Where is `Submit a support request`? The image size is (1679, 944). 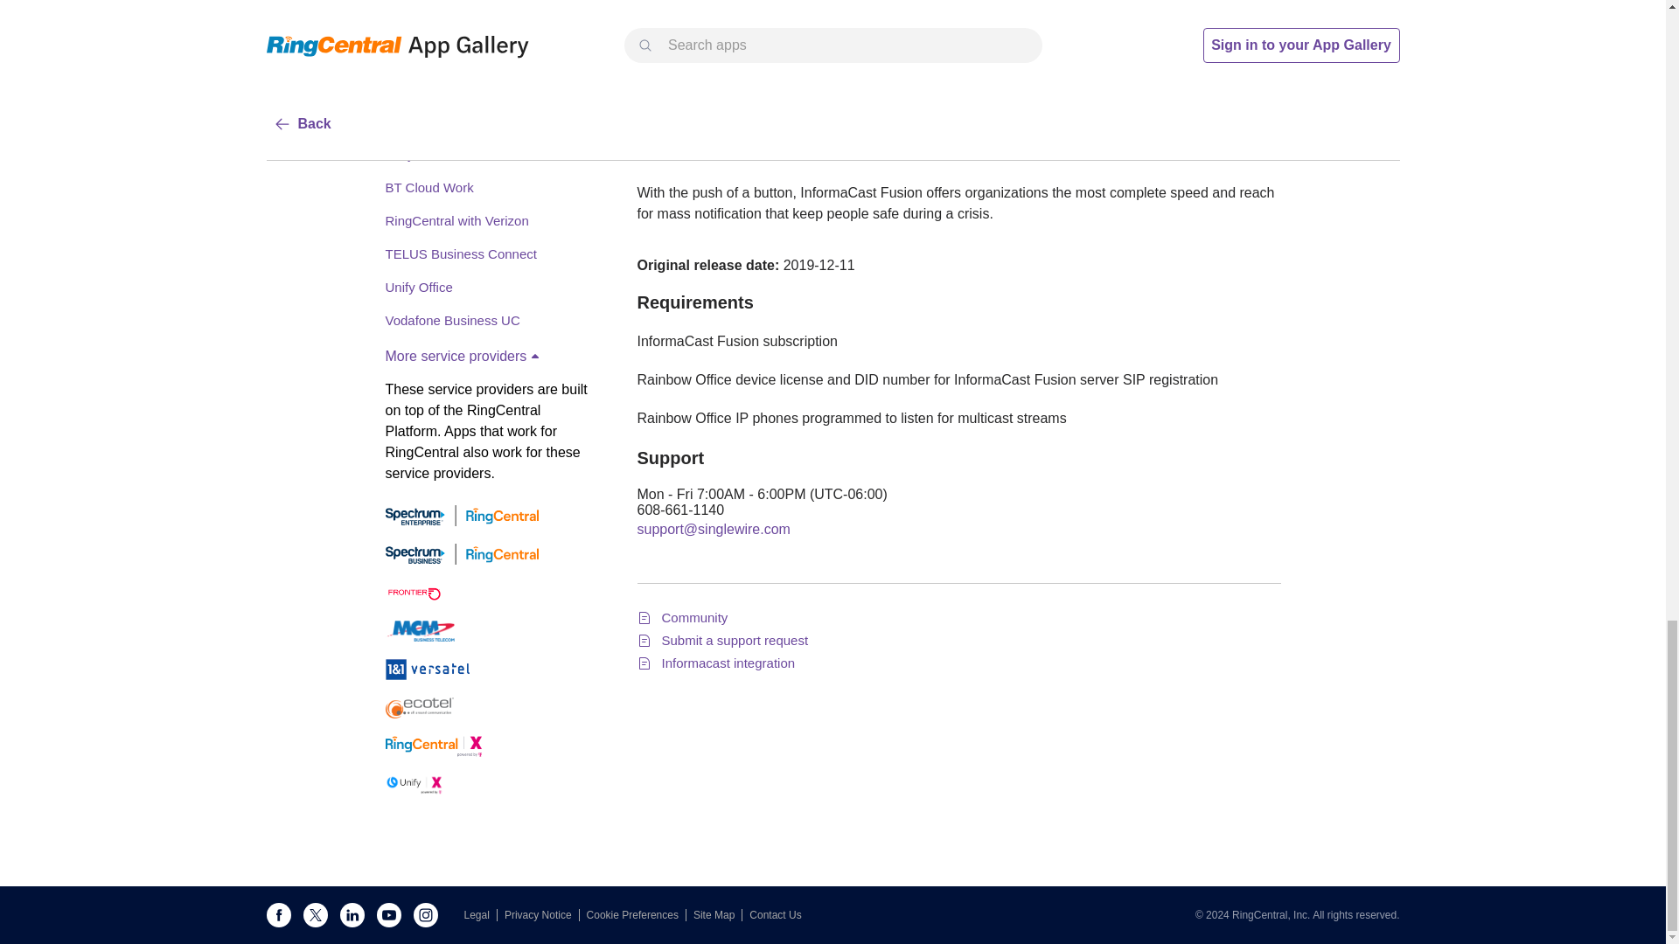 Submit a support request is located at coordinates (735, 640).